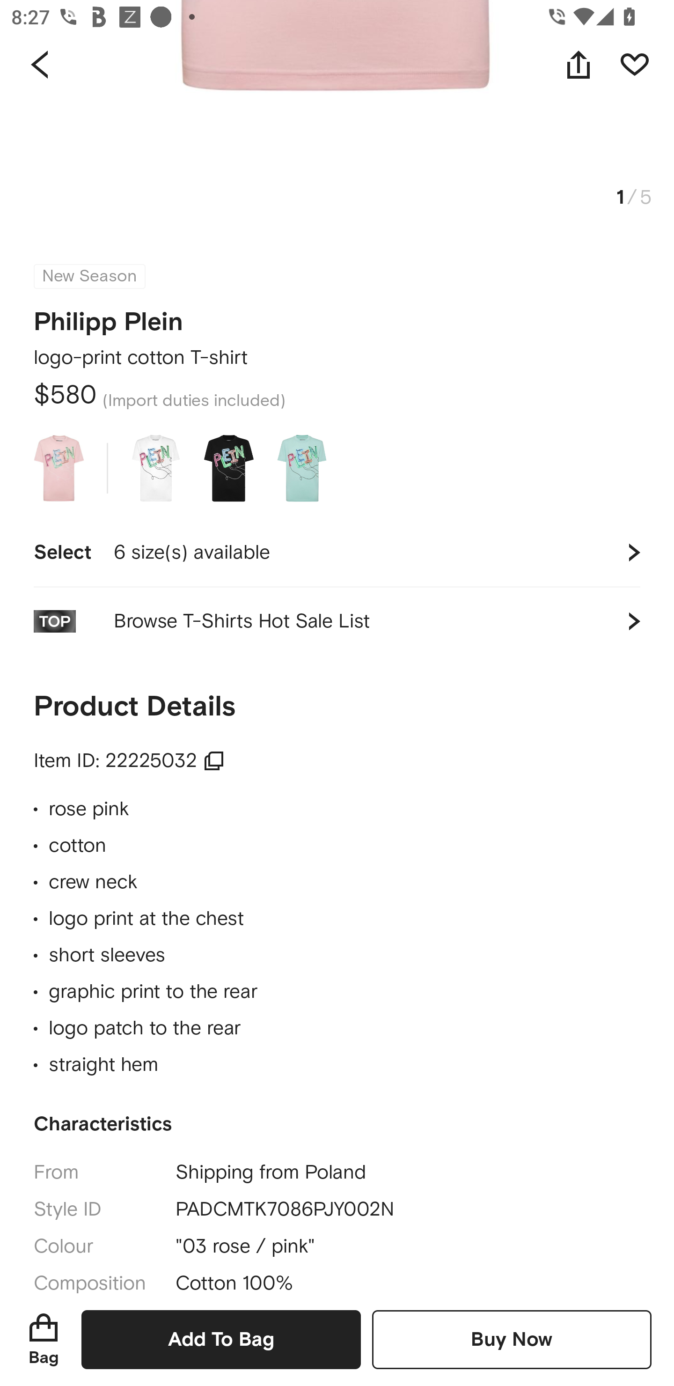 This screenshot has width=674, height=1386. Describe the element at coordinates (129, 760) in the screenshot. I see `Item ID: 22225032` at that location.